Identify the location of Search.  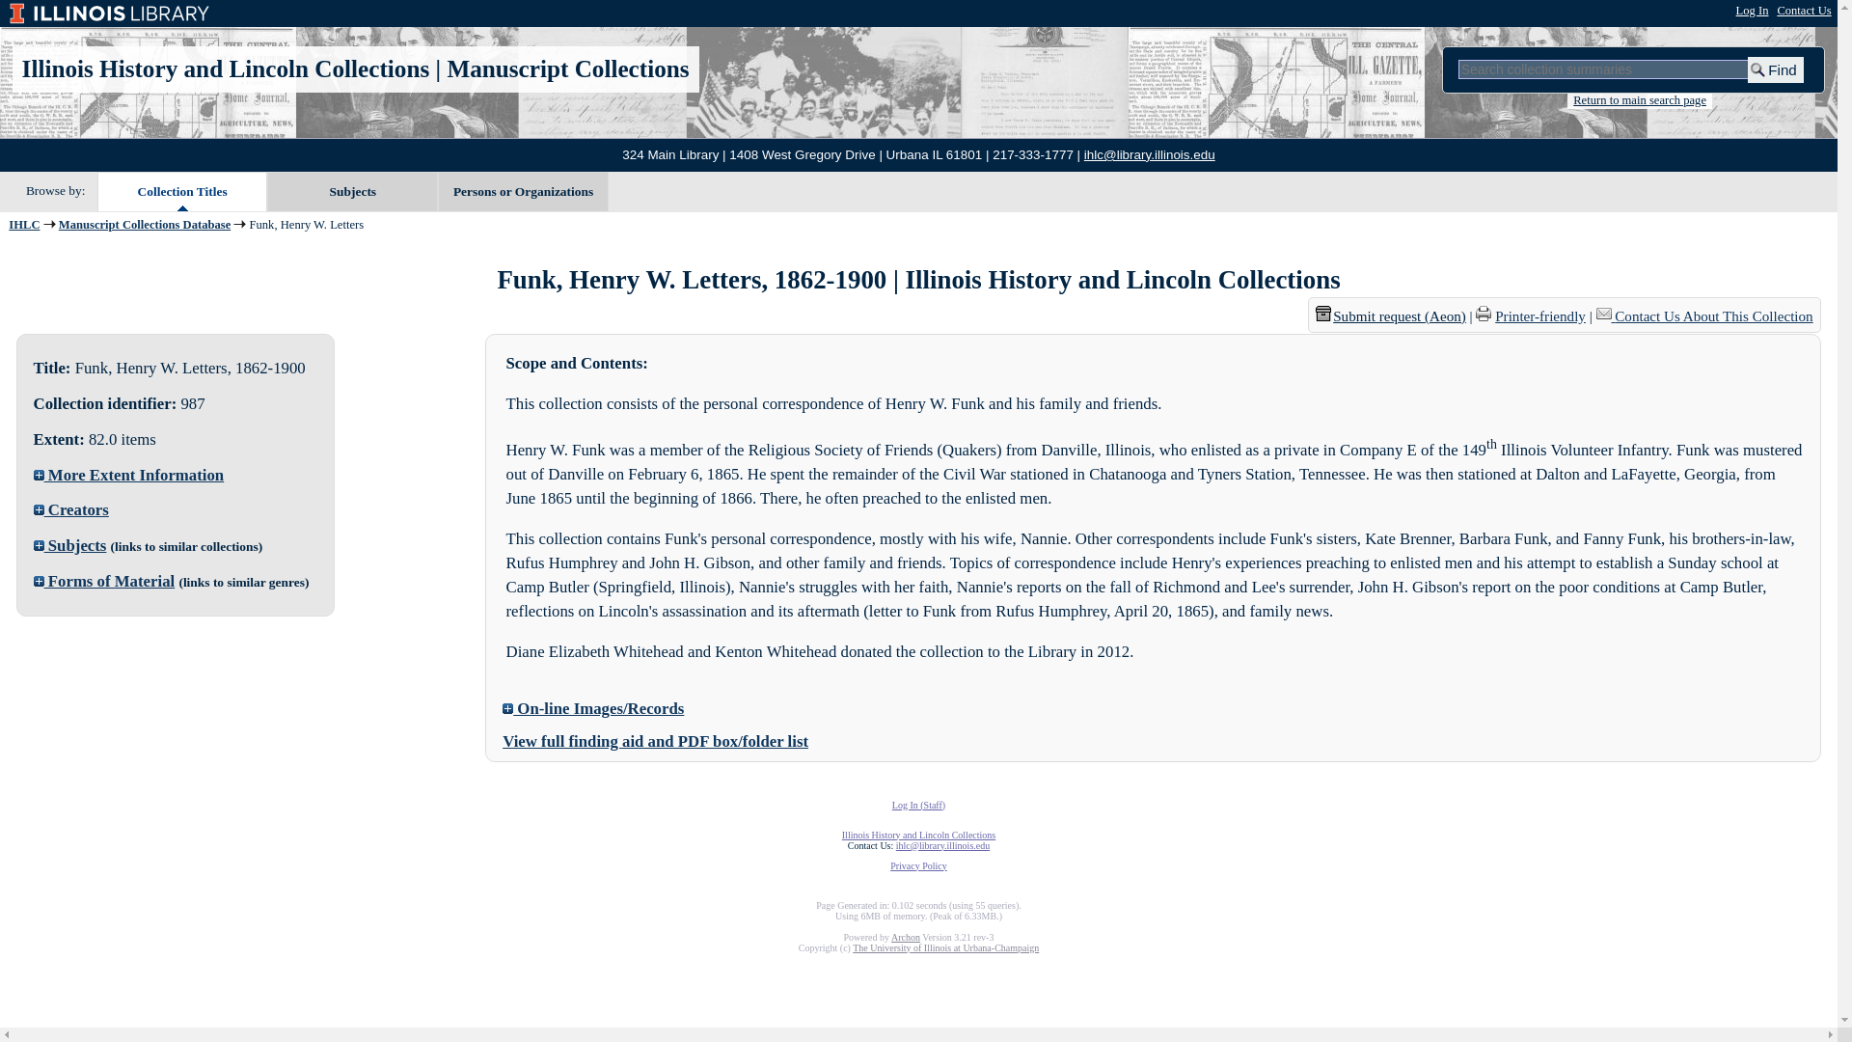
(1776, 69).